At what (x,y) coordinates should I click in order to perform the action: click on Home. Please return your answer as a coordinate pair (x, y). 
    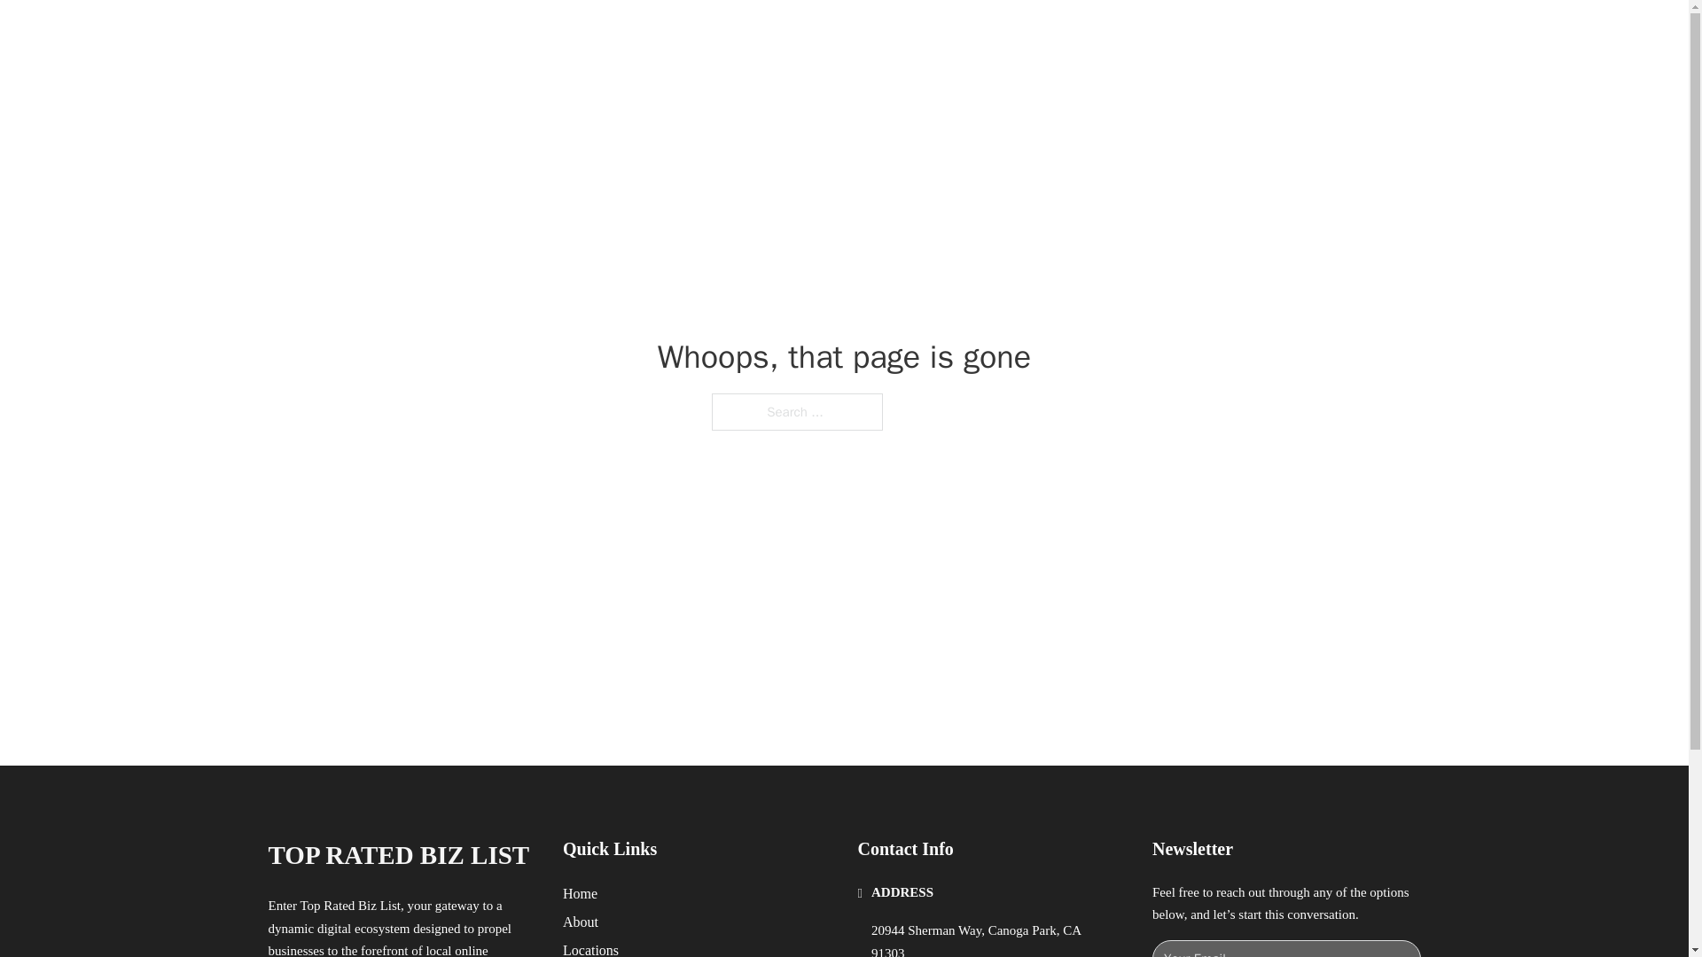
    Looking at the image, I should click on (580, 893).